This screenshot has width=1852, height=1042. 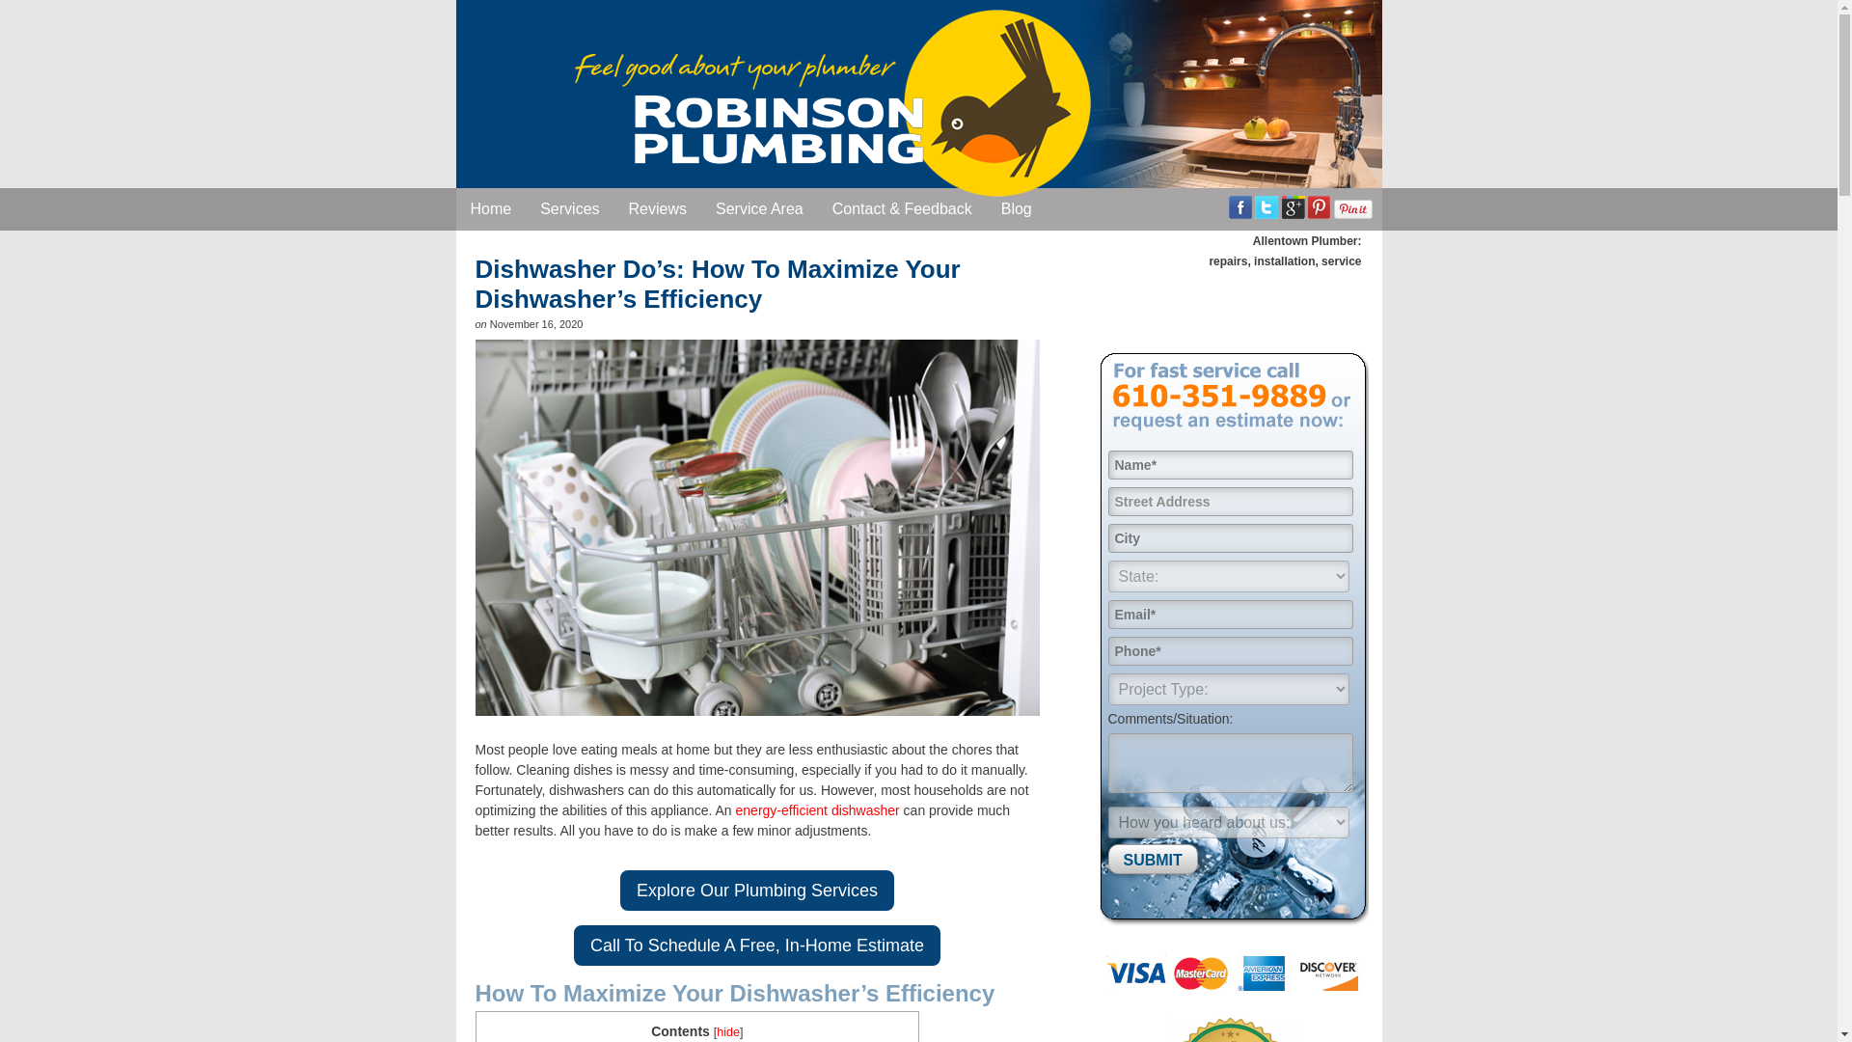 I want to click on Street Address, so click(x=1229, y=502).